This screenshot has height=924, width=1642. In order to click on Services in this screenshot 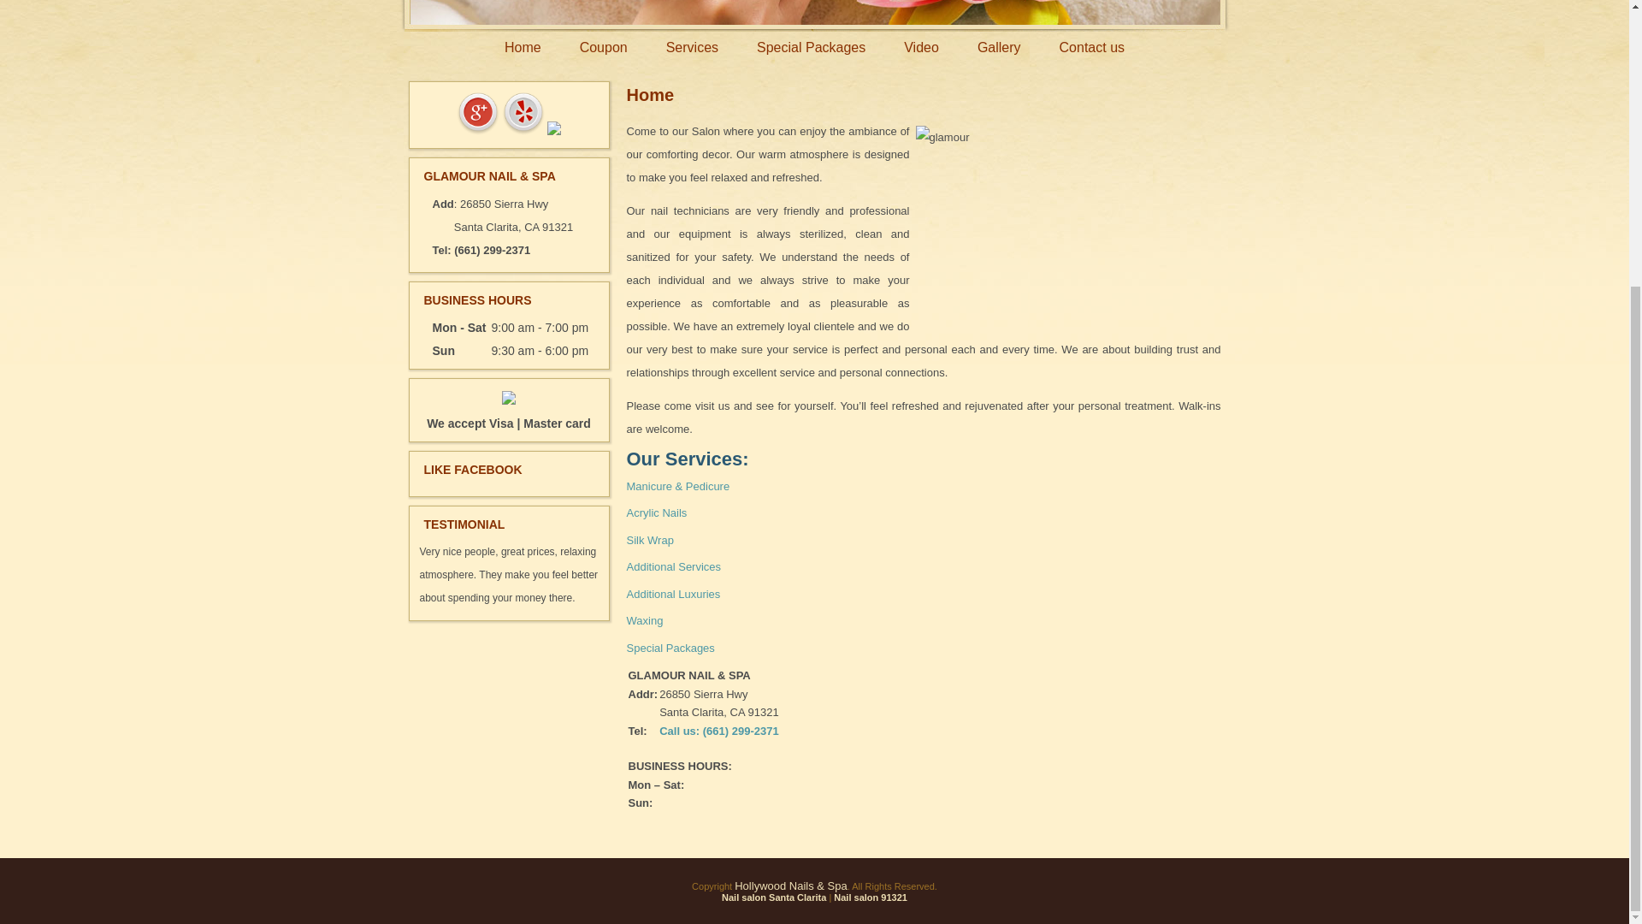, I will do `click(692, 48)`.